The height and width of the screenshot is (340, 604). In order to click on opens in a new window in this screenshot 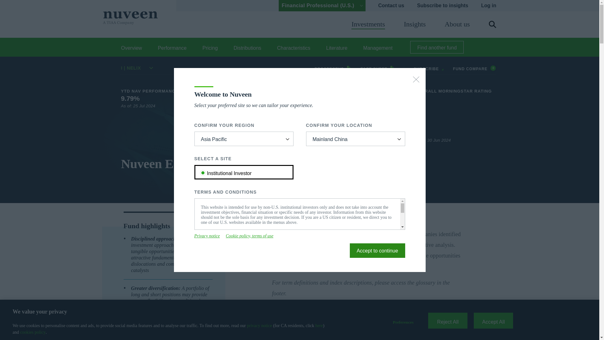, I will do `click(207, 236)`.